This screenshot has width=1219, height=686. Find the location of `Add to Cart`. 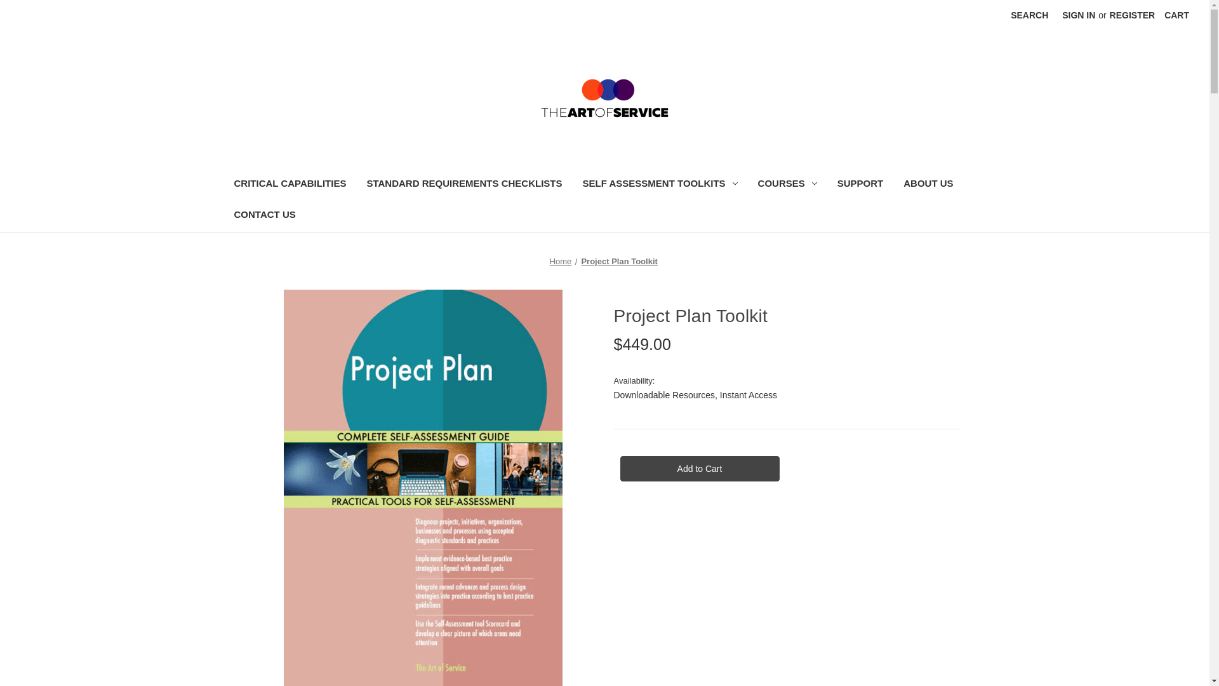

Add to Cart is located at coordinates (698, 469).